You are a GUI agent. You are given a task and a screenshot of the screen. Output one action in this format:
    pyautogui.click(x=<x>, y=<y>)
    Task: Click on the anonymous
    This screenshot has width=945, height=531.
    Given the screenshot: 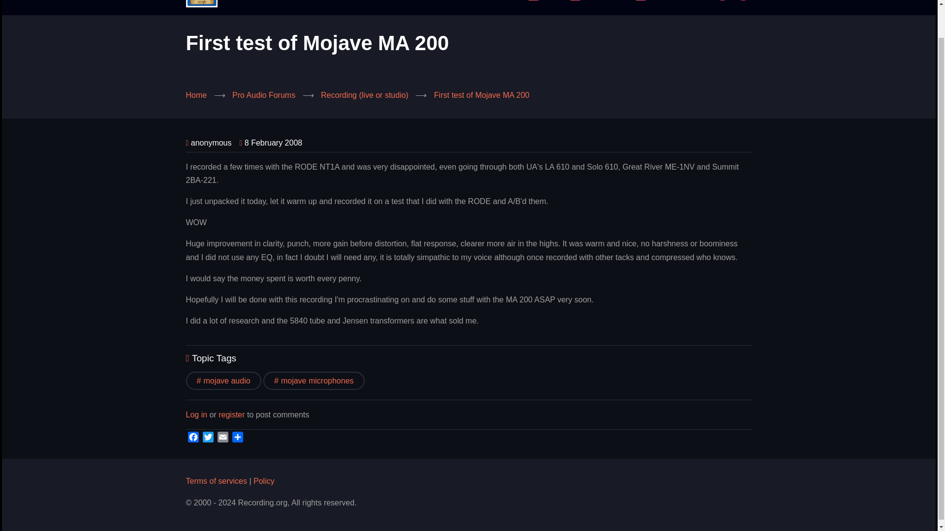 What is the action you would take?
    pyautogui.click(x=211, y=143)
    